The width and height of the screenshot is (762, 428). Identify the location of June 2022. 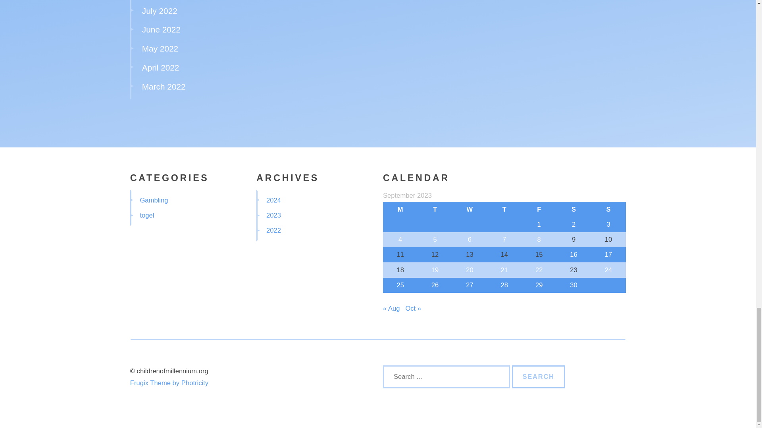
(161, 29).